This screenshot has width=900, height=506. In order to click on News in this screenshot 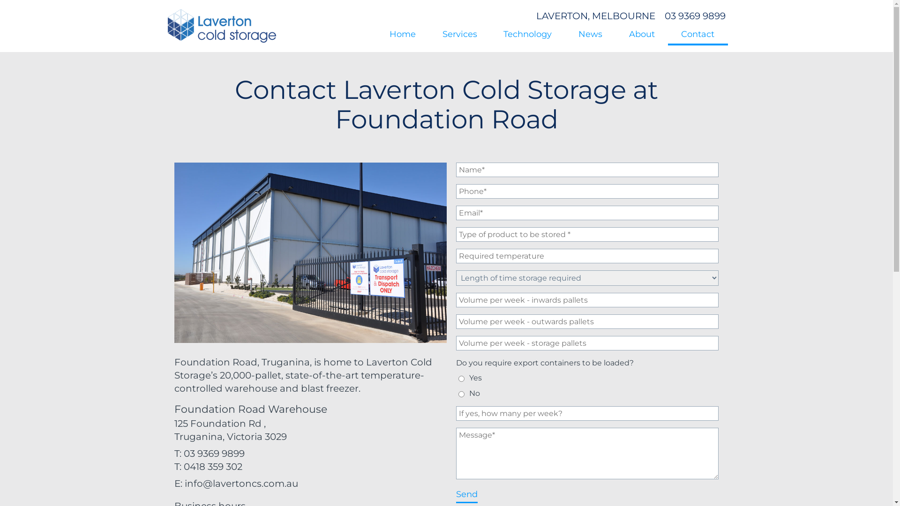, I will do `click(591, 34)`.